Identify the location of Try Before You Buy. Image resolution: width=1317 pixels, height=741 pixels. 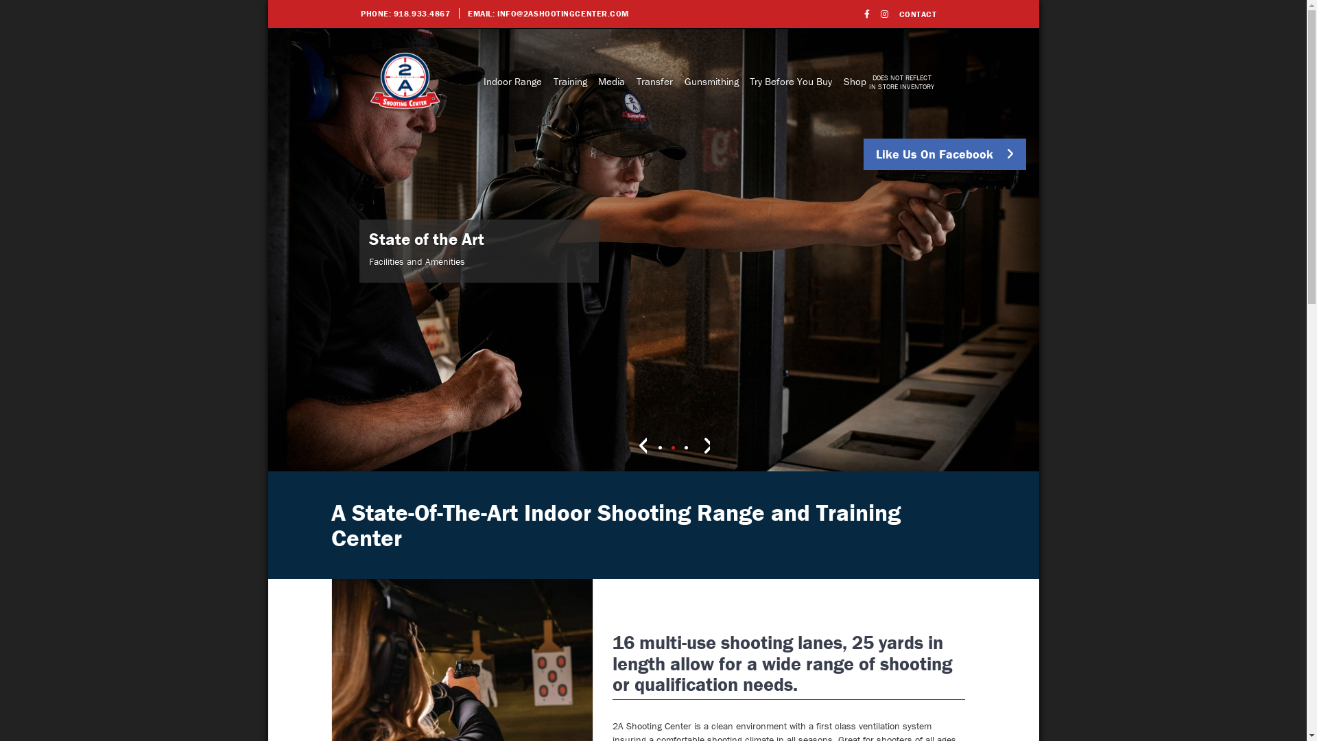
(1130, 117).